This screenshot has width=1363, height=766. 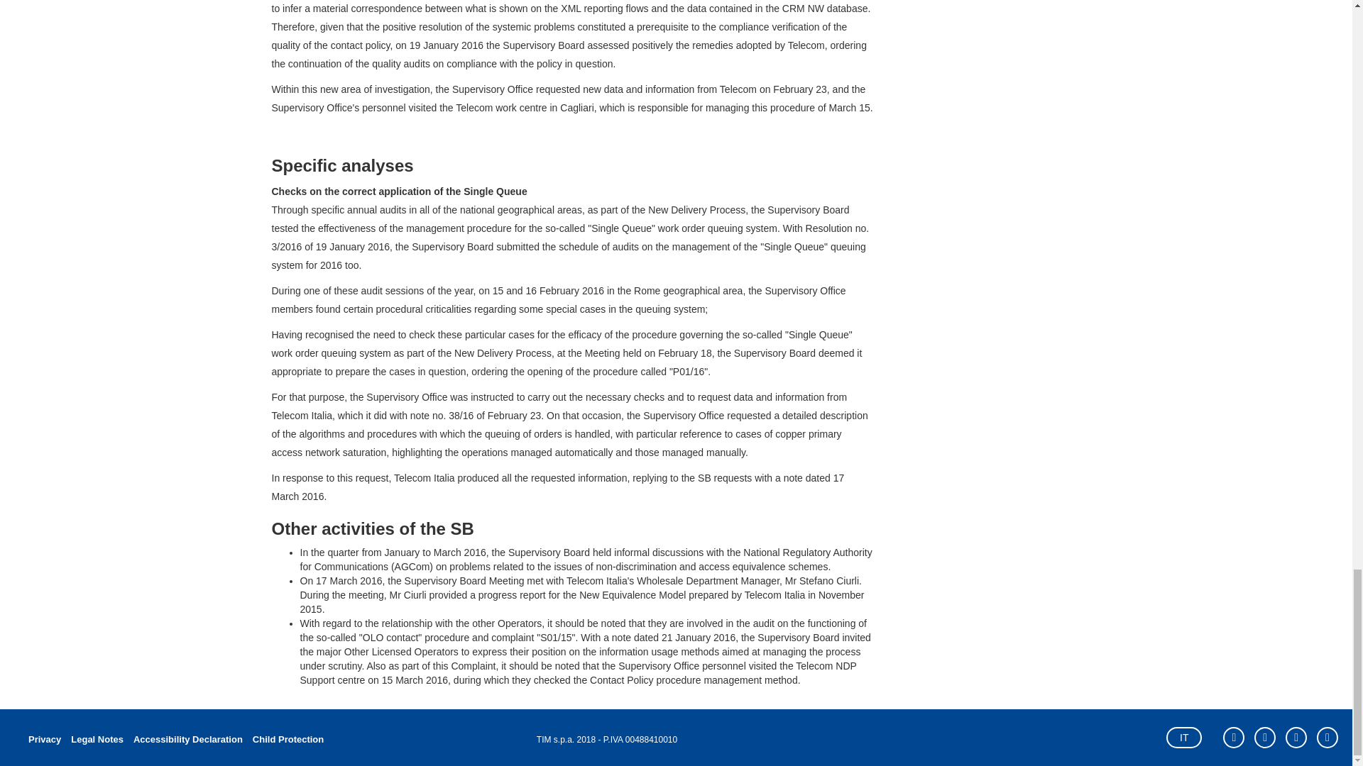 I want to click on Legal Notes, so click(x=97, y=740).